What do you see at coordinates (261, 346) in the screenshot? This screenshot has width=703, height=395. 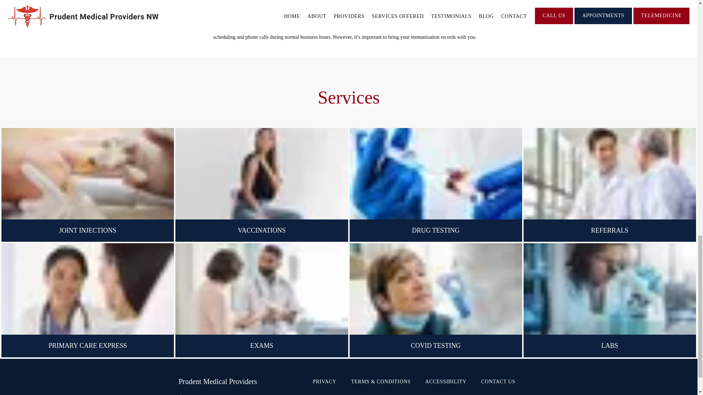 I see `EXAMS` at bounding box center [261, 346].